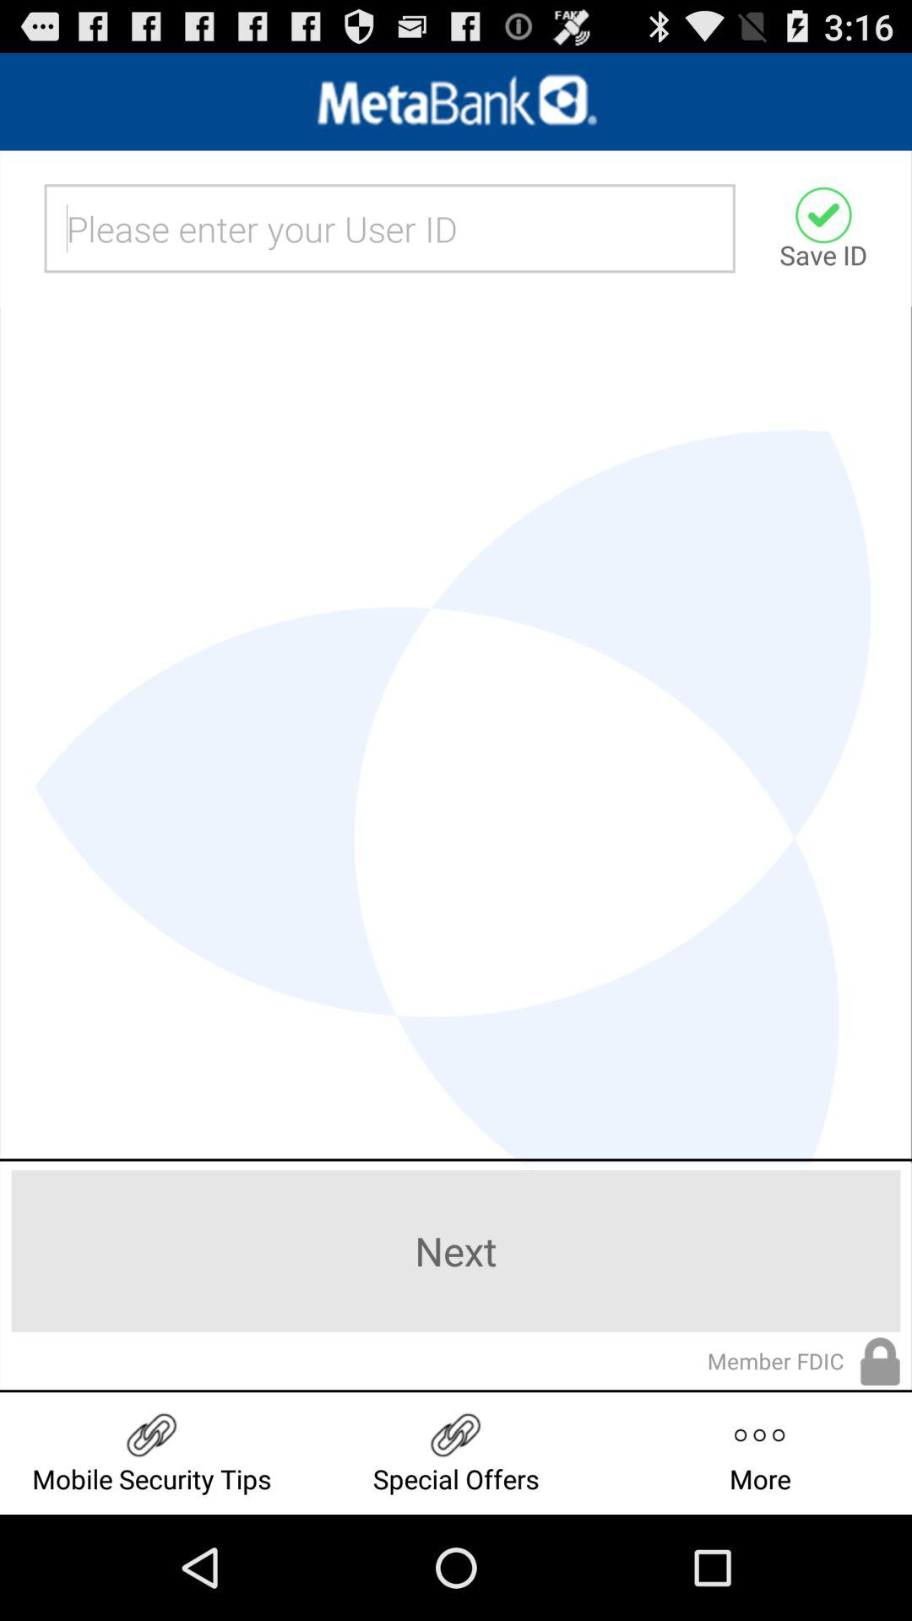 The height and width of the screenshot is (1621, 912). Describe the element at coordinates (389, 228) in the screenshot. I see `enter user id` at that location.